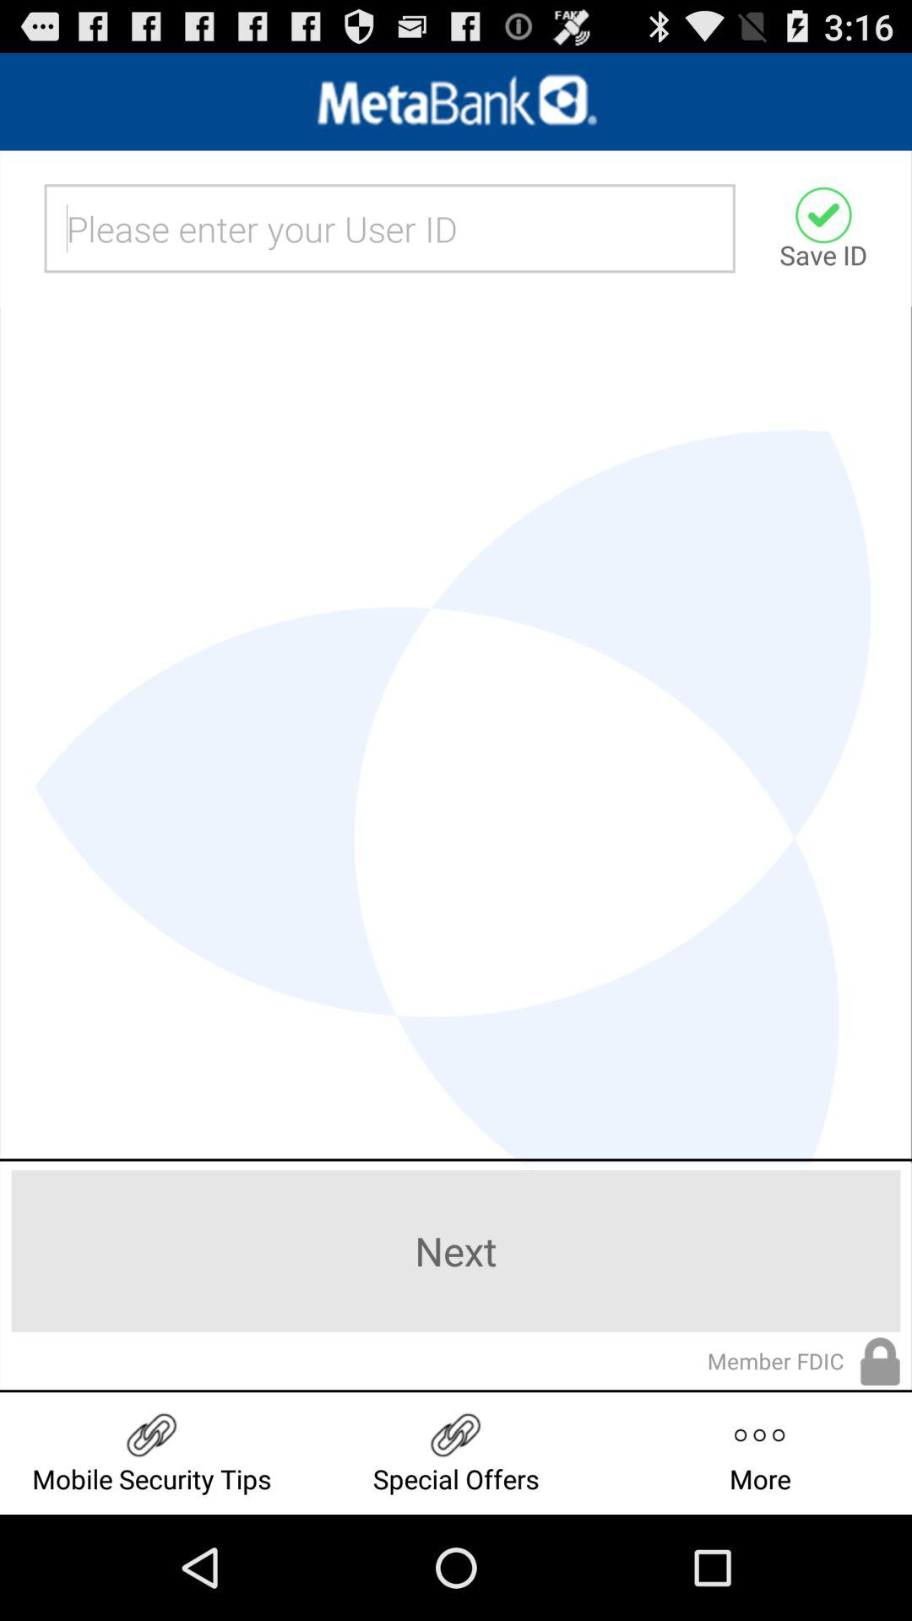 The height and width of the screenshot is (1621, 912). Describe the element at coordinates (389, 228) in the screenshot. I see `enter user id` at that location.